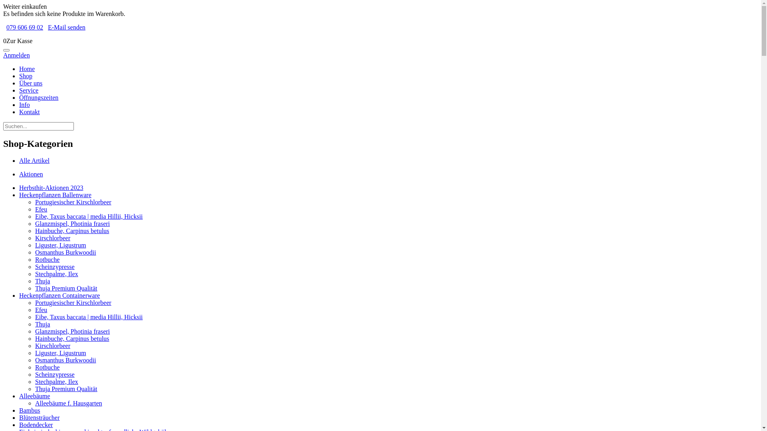 The image size is (767, 431). Describe the element at coordinates (89, 216) in the screenshot. I see `Eibe, Taxus baccata | media Hillii, Hicksii` at that location.